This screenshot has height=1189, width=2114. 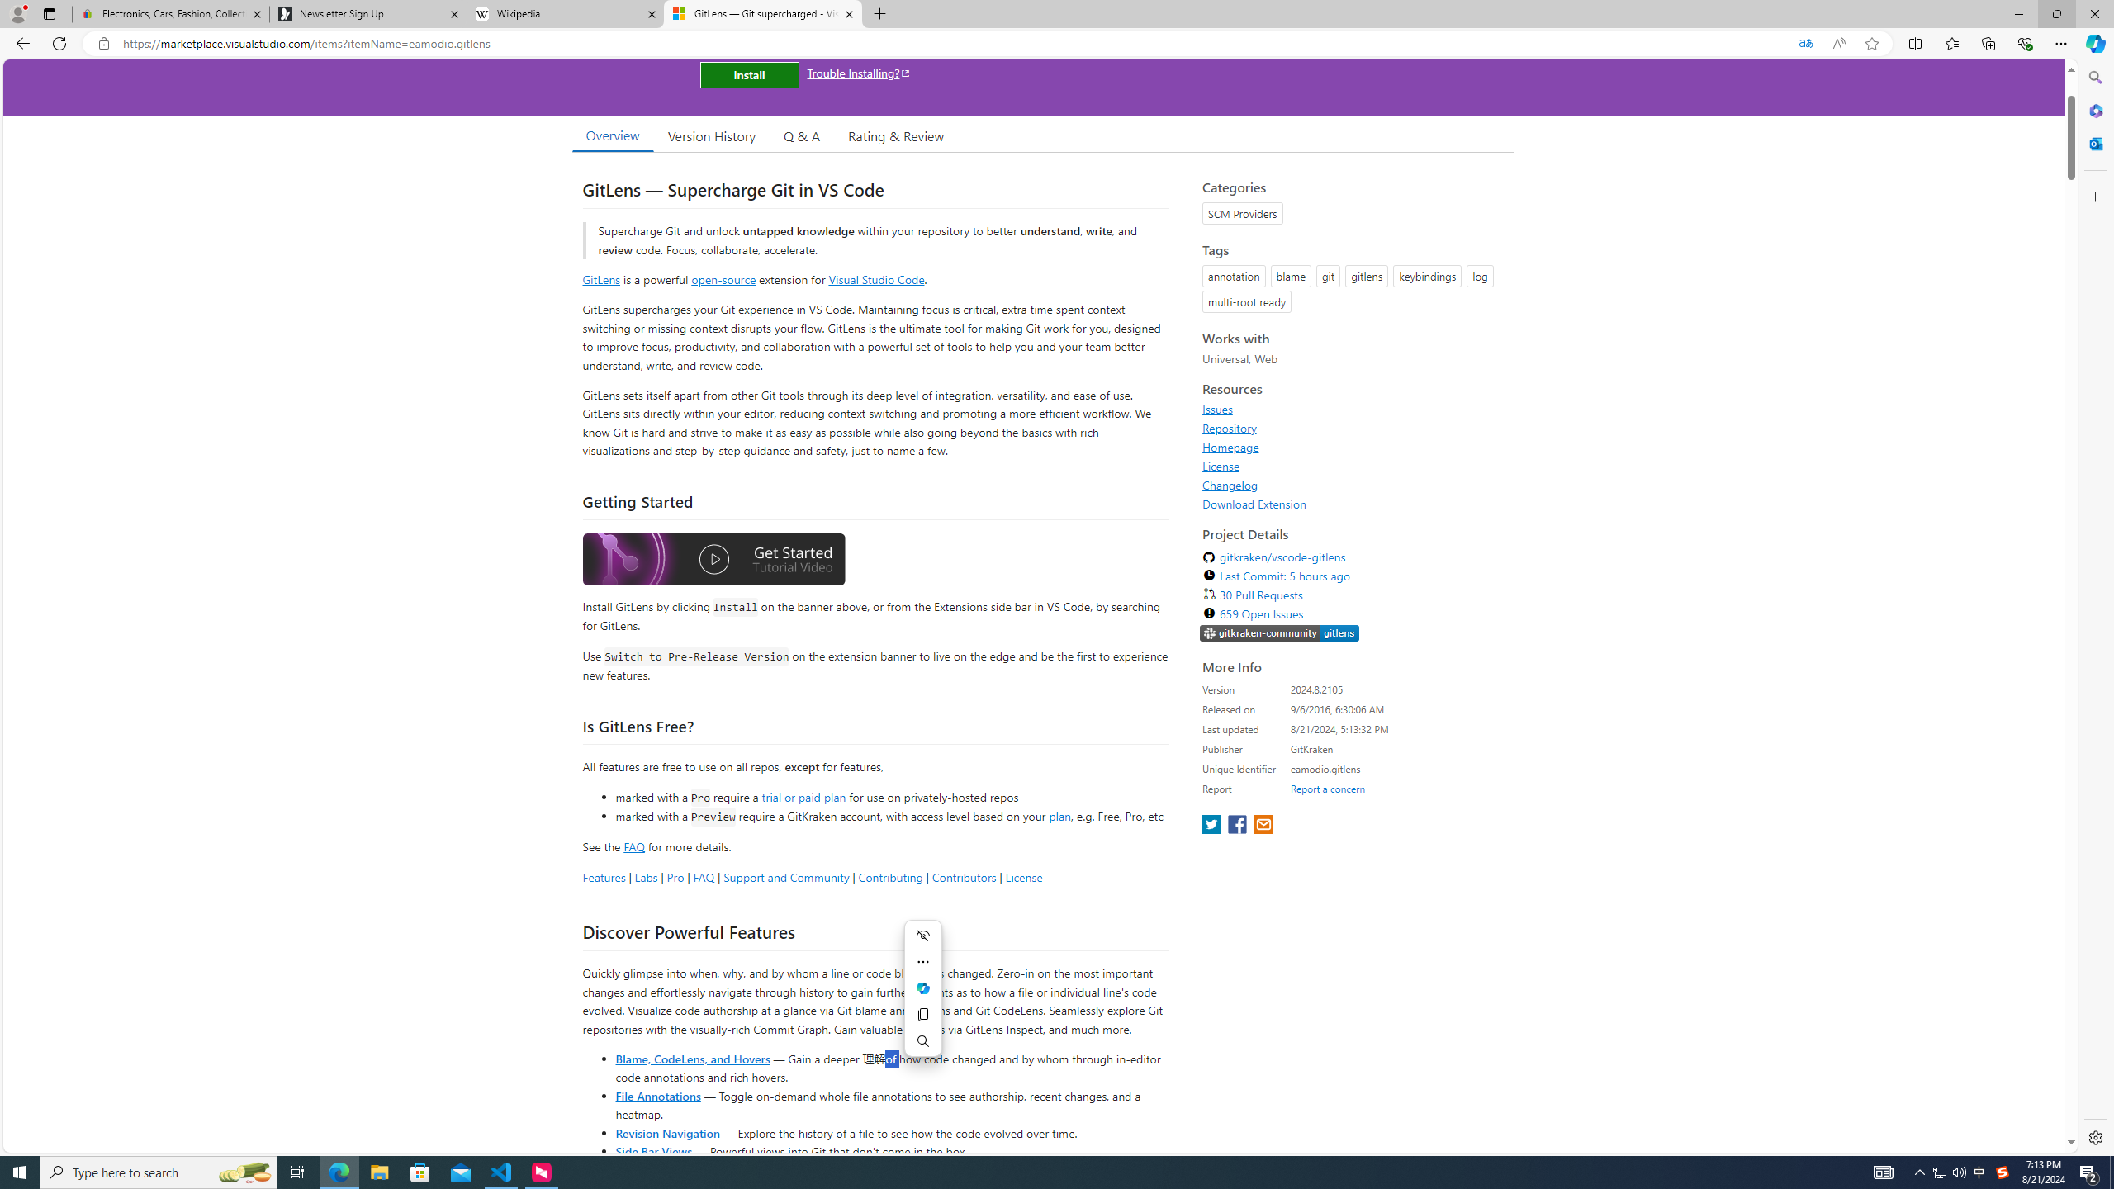 I want to click on Visual Studio Code, so click(x=877, y=279).